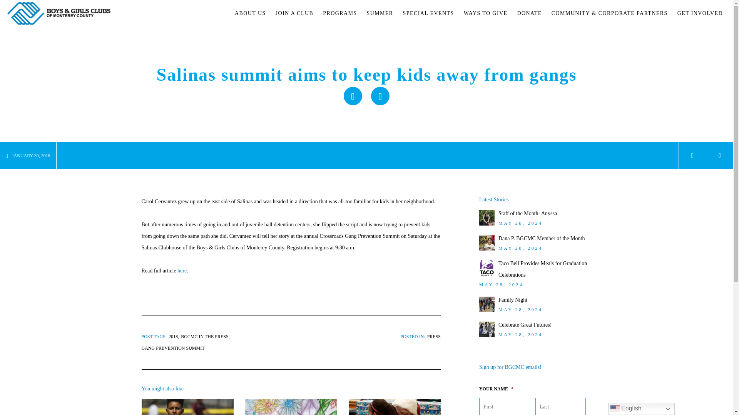 The image size is (739, 415). I want to click on Salinas summit aims to keep kids away from gangs, so click(380, 96).